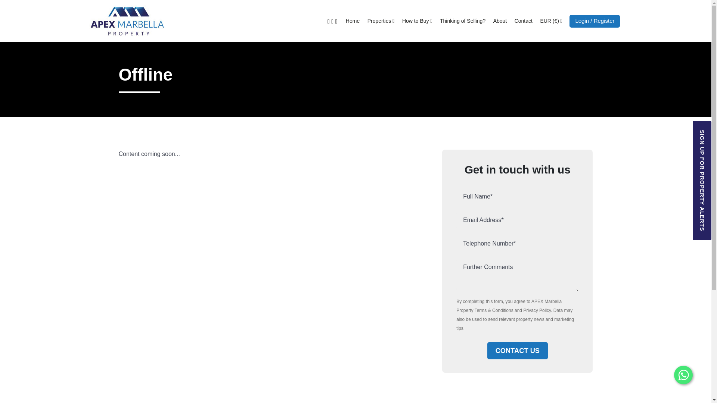 This screenshot has width=717, height=403. I want to click on How to Buy, so click(417, 21).